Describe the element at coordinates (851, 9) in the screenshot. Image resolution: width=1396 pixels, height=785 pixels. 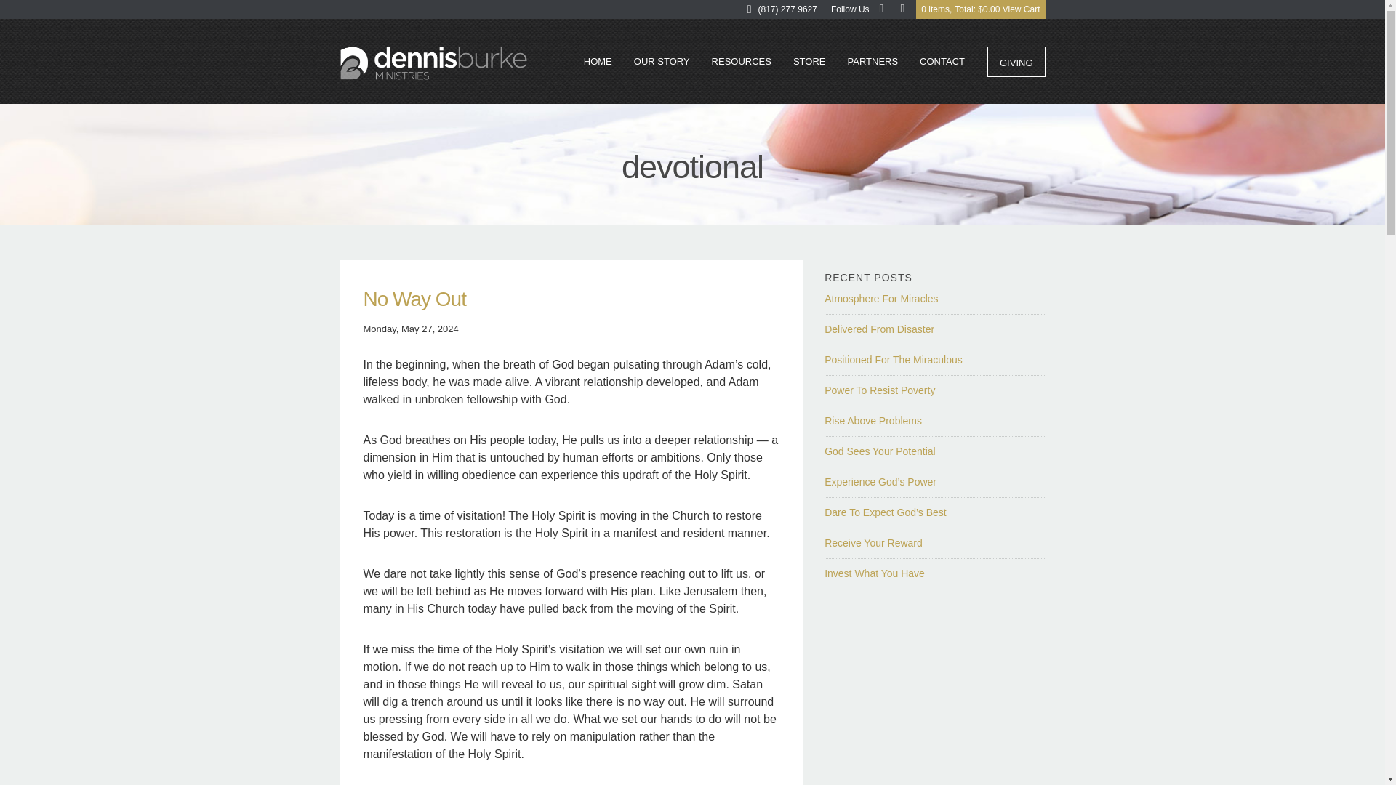
I see `Follow Us` at that location.